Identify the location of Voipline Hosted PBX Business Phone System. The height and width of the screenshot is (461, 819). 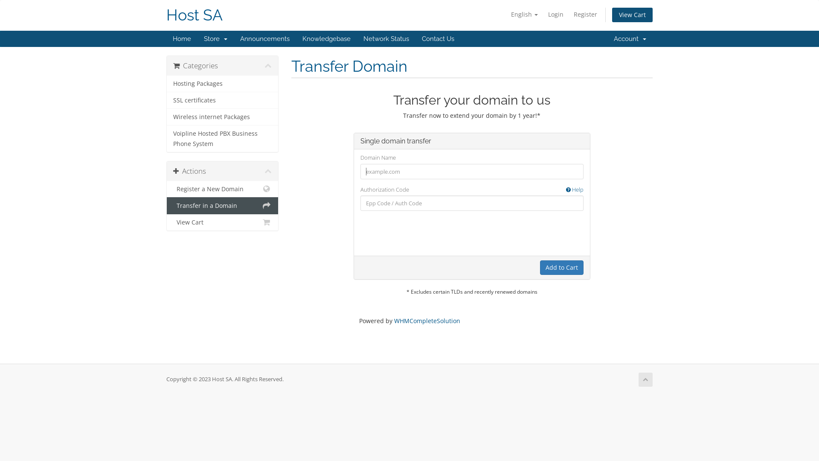
(223, 138).